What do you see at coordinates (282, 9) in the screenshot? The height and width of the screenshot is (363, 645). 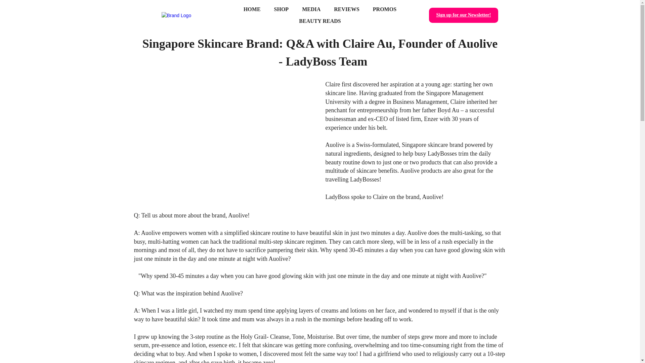 I see `SHOP` at bounding box center [282, 9].